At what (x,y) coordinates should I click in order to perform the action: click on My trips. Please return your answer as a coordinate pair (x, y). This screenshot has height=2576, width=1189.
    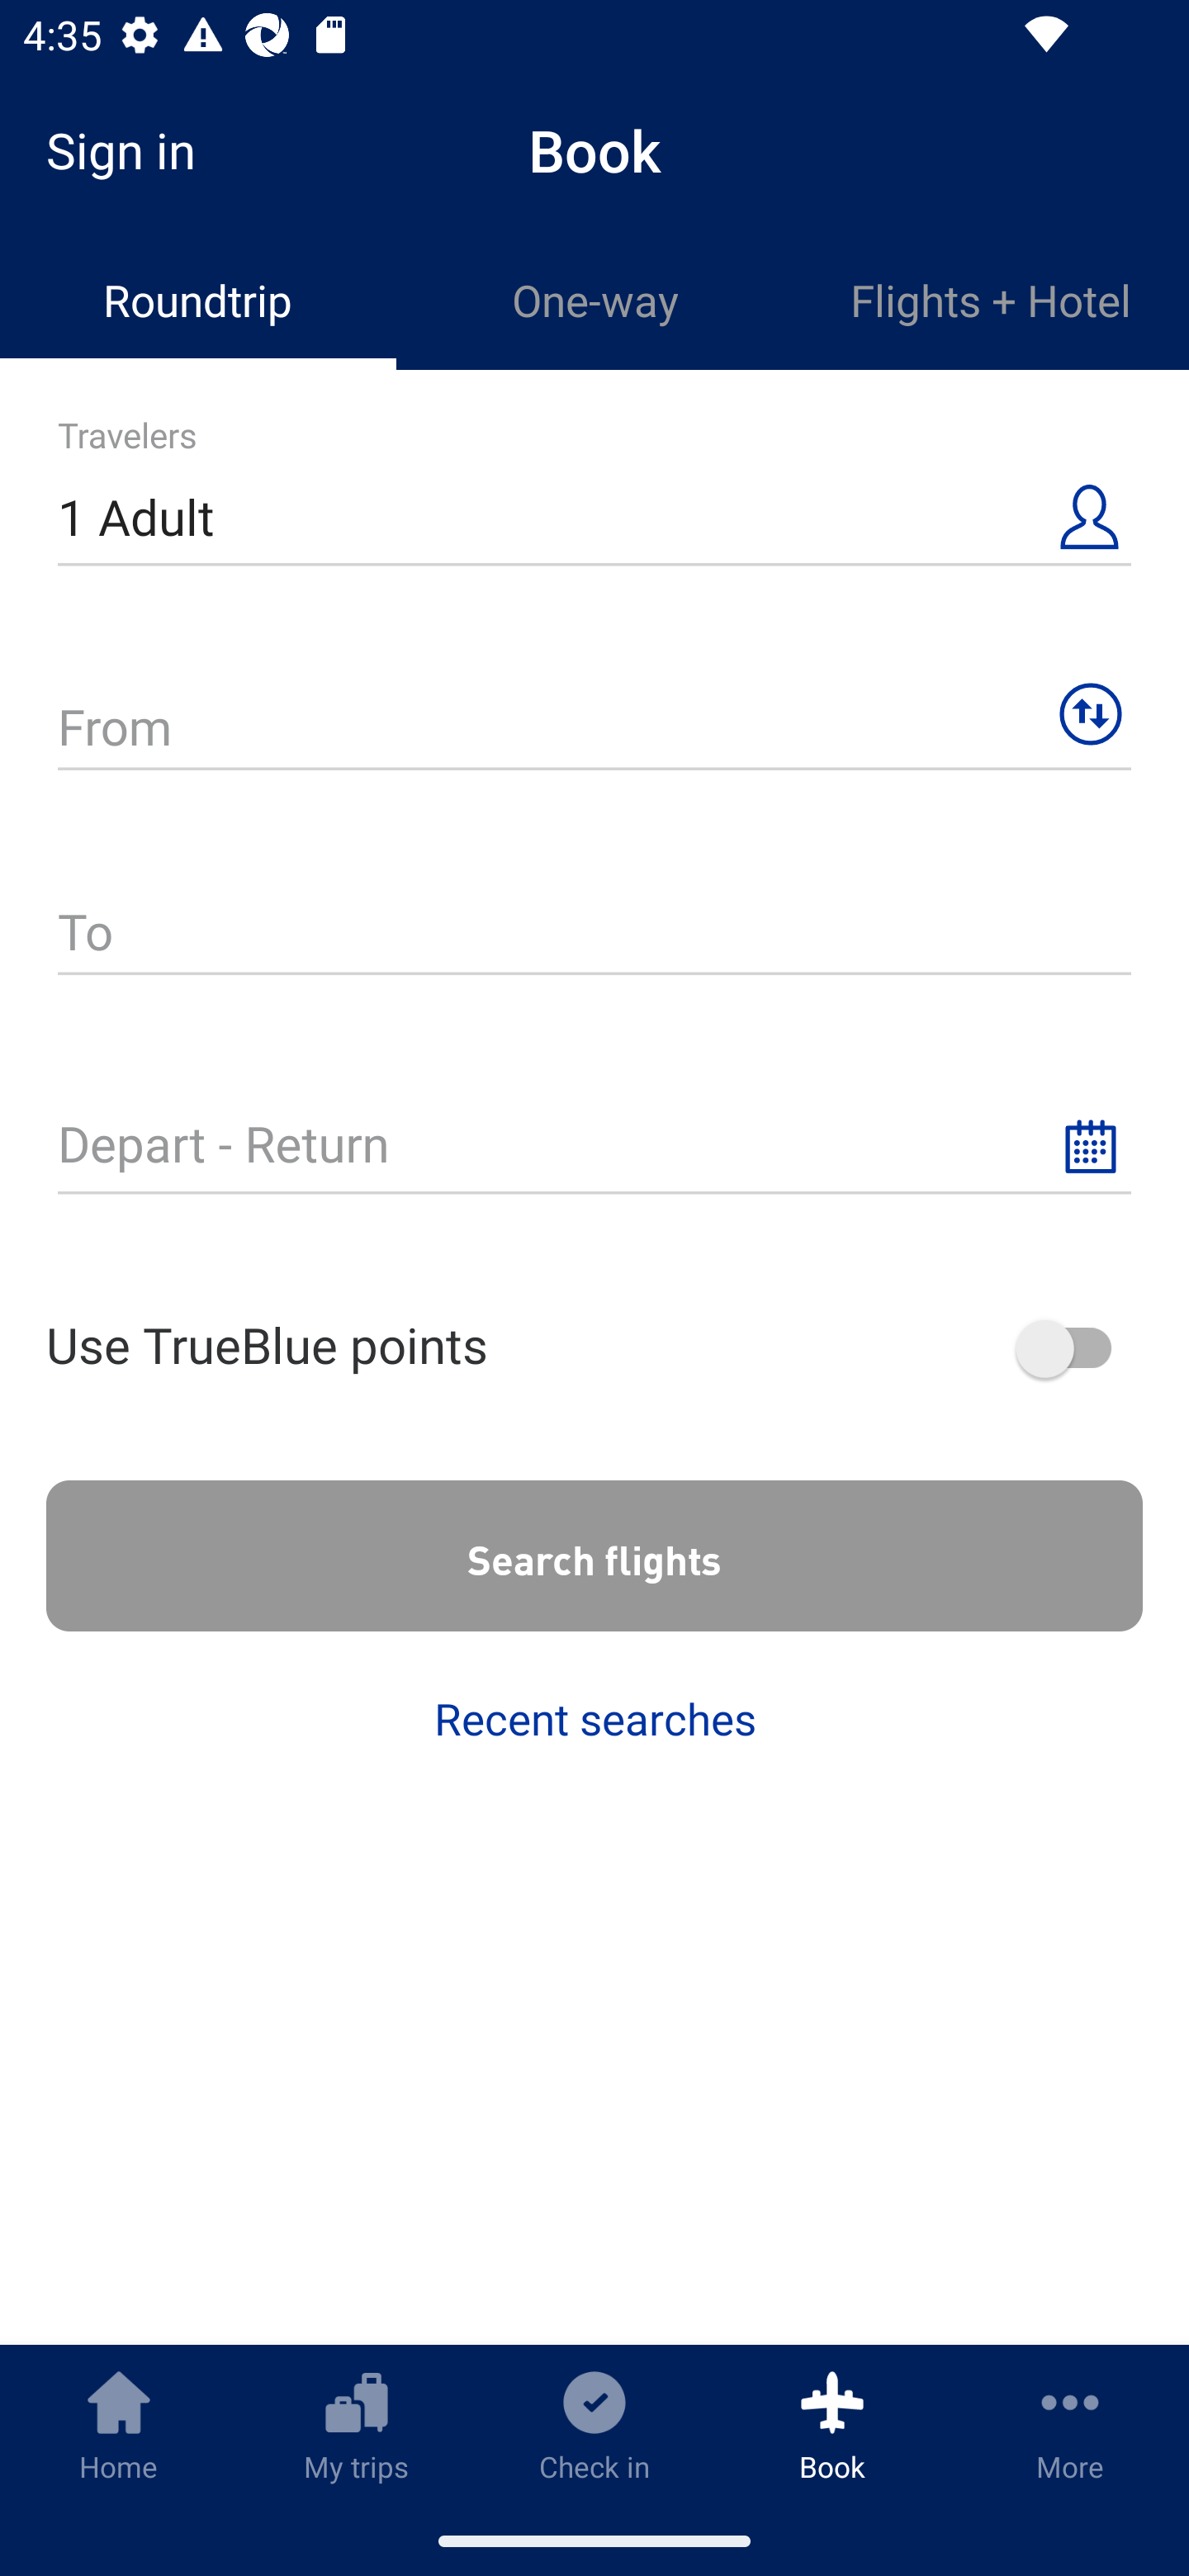
    Looking at the image, I should click on (357, 2425).